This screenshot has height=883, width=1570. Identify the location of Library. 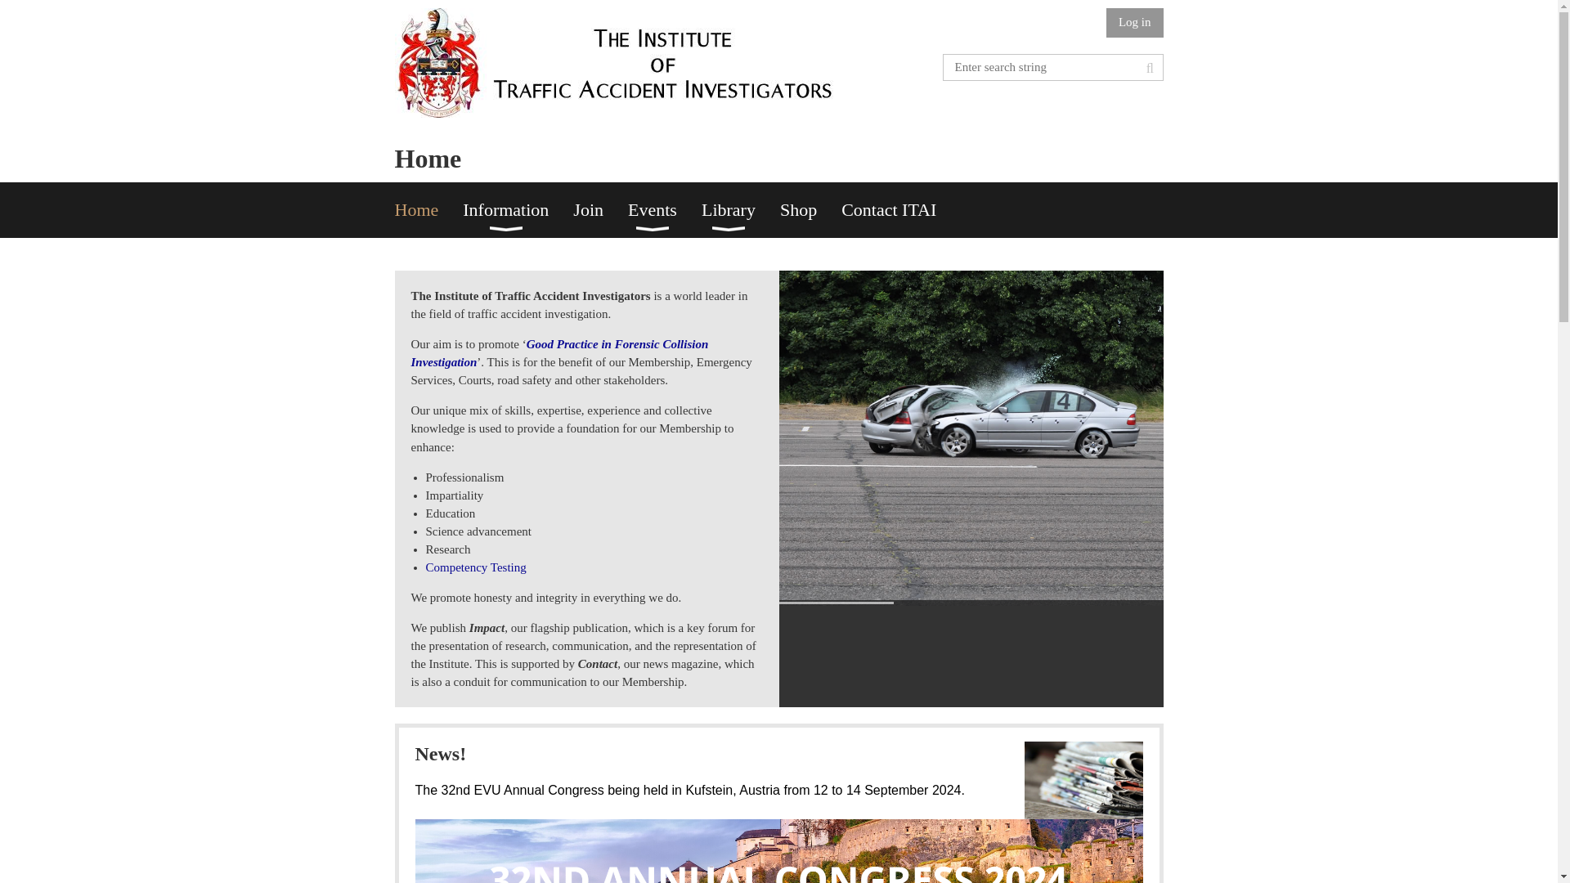
(741, 209).